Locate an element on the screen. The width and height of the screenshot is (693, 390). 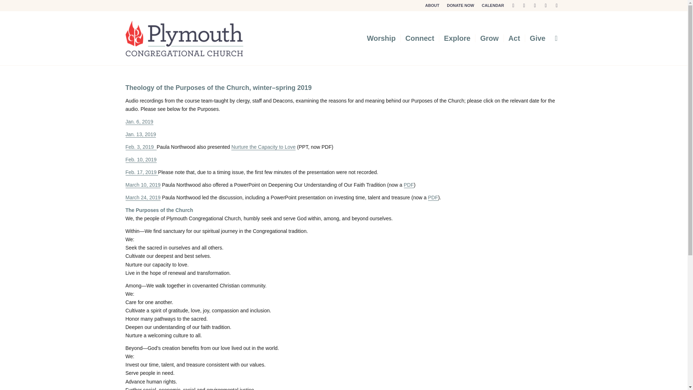
Instagram is located at coordinates (535, 5).